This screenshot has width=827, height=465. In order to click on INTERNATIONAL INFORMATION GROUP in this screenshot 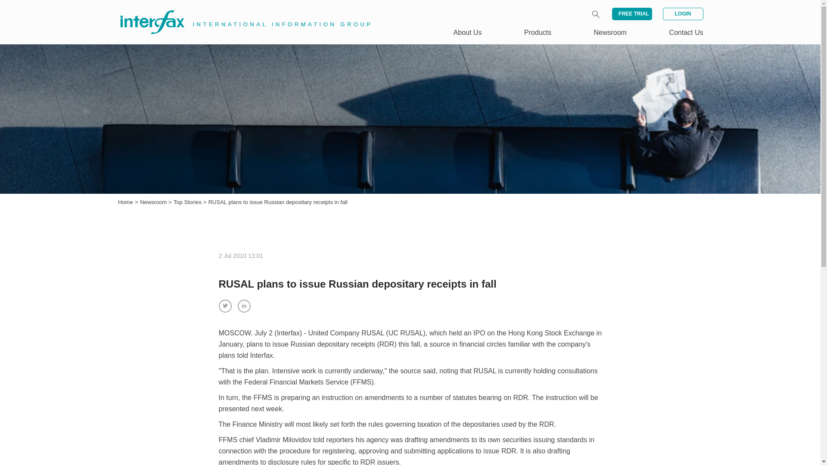, I will do `click(239, 12)`.